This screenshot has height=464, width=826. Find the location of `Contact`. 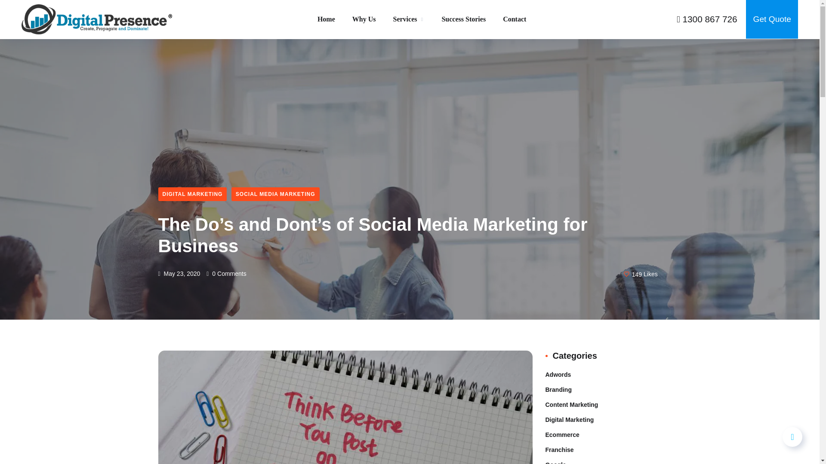

Contact is located at coordinates (515, 19).